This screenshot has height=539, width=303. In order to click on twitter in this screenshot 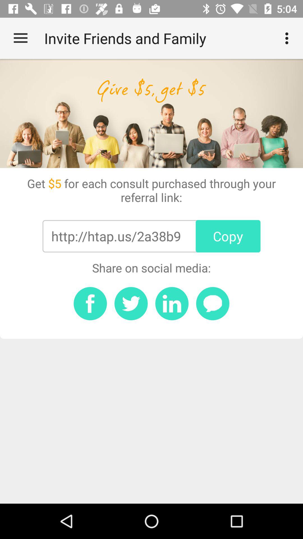, I will do `click(131, 303)`.